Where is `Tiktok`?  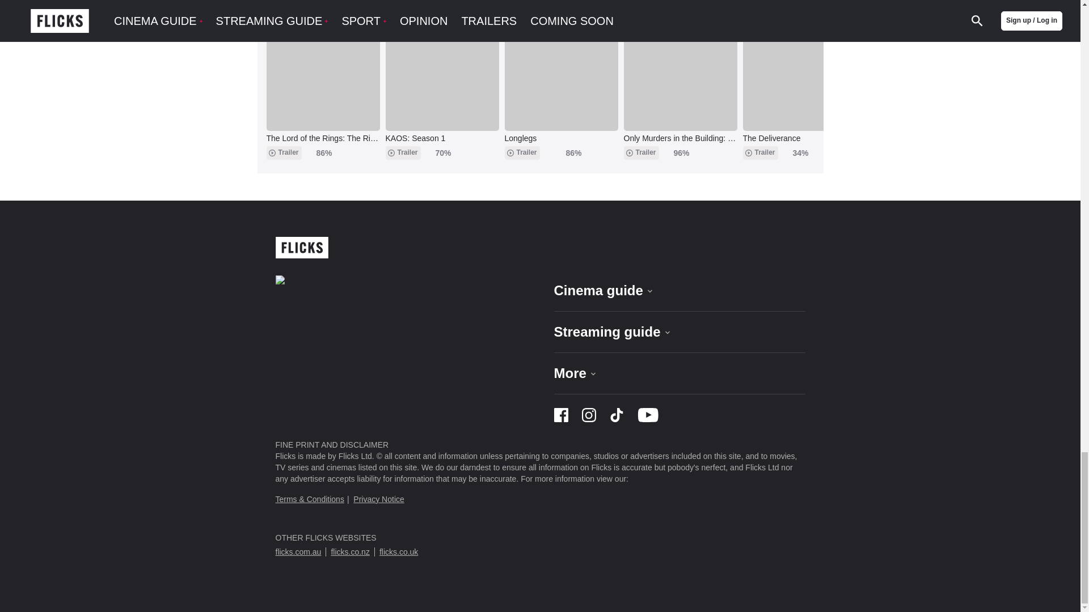 Tiktok is located at coordinates (616, 419).